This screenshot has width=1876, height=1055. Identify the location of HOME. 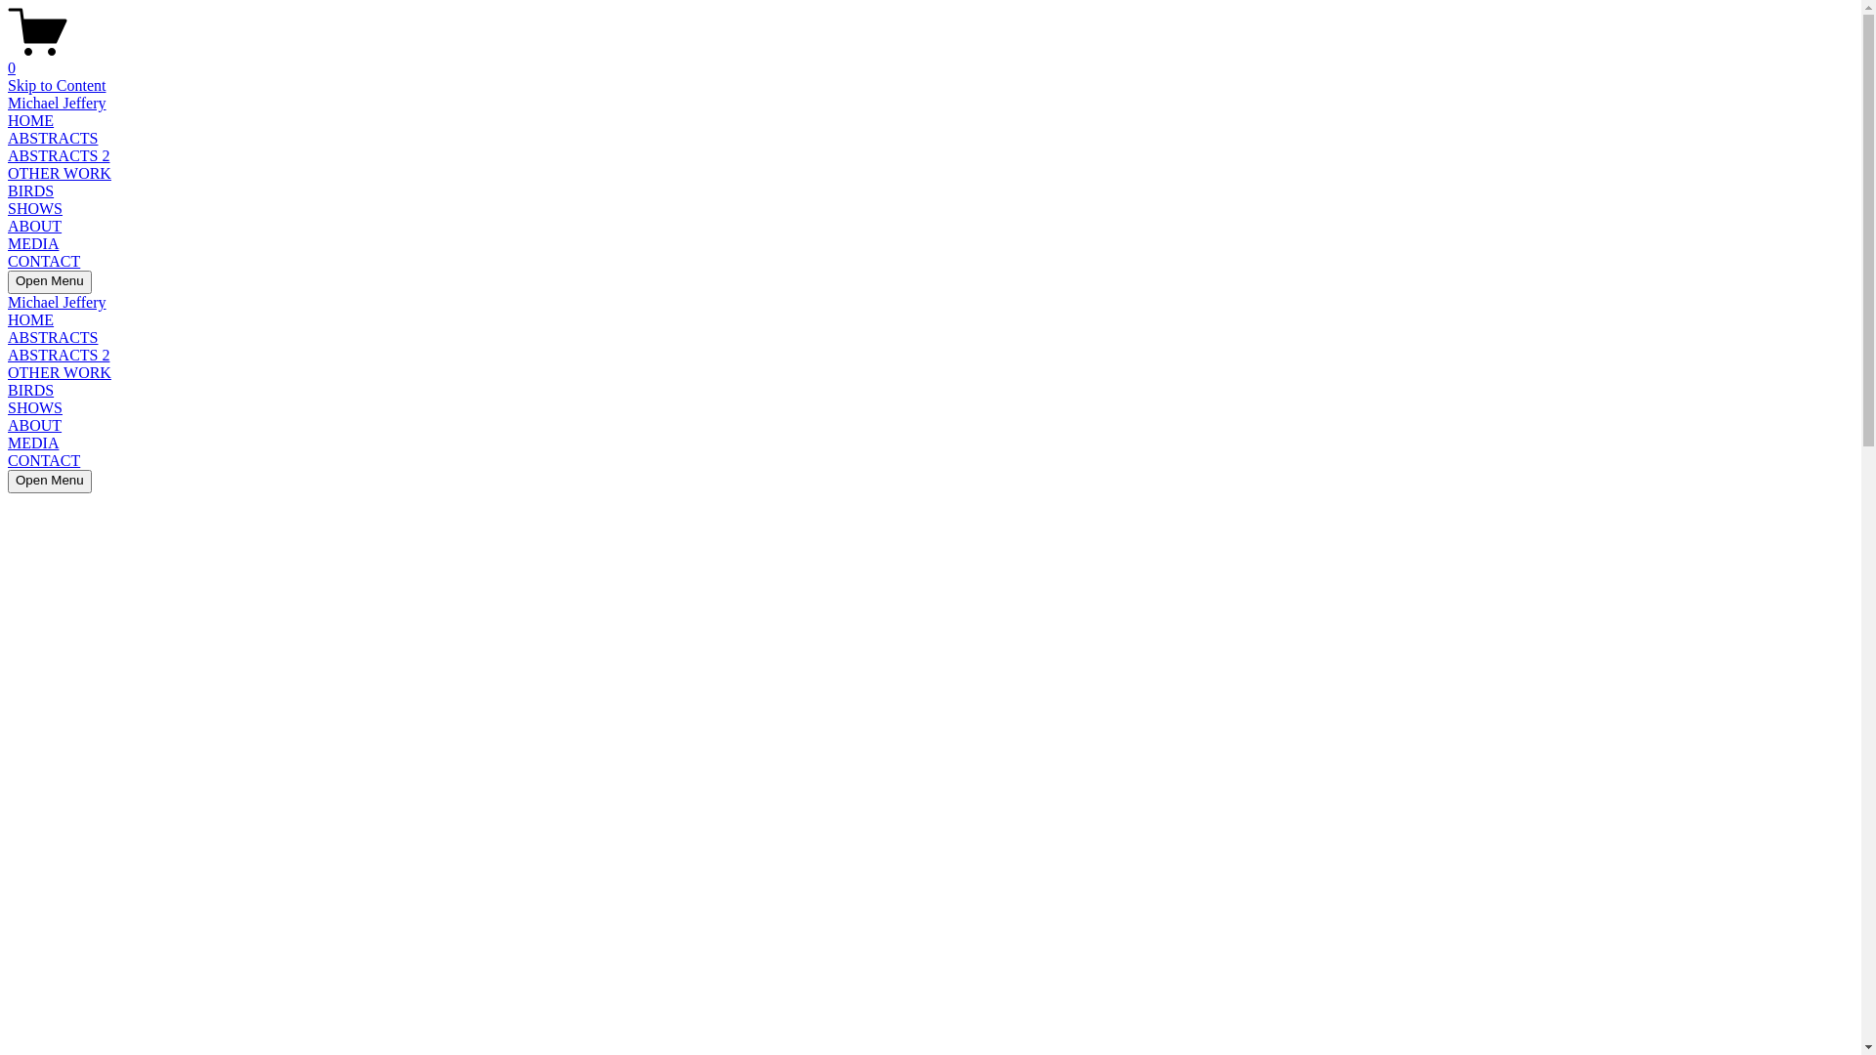
(31, 121).